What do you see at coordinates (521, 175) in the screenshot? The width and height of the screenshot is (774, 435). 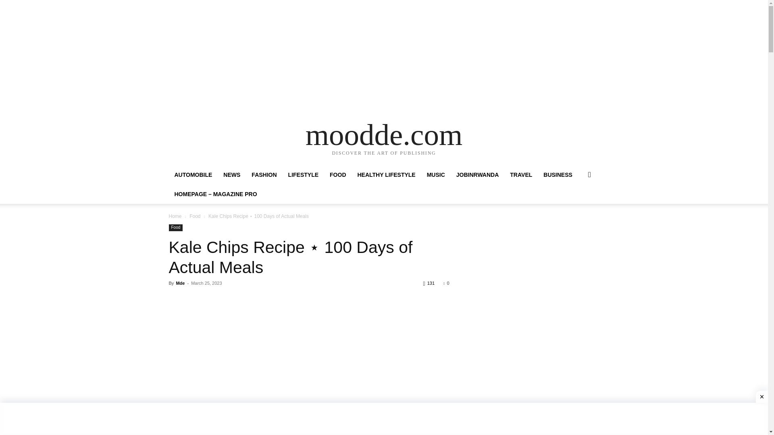 I see `TRAVEL` at bounding box center [521, 175].